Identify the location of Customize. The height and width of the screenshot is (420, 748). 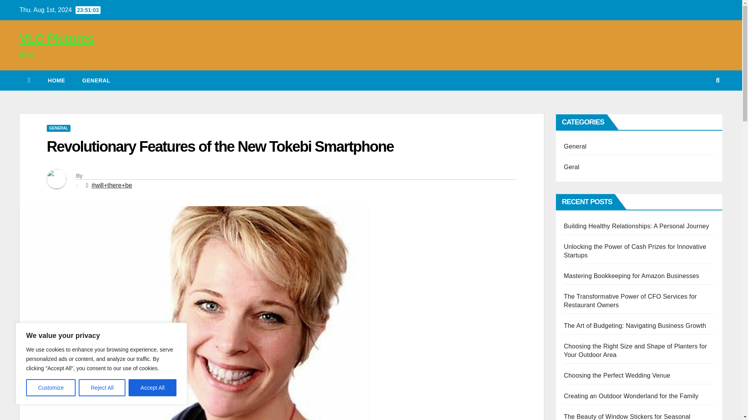
(51, 388).